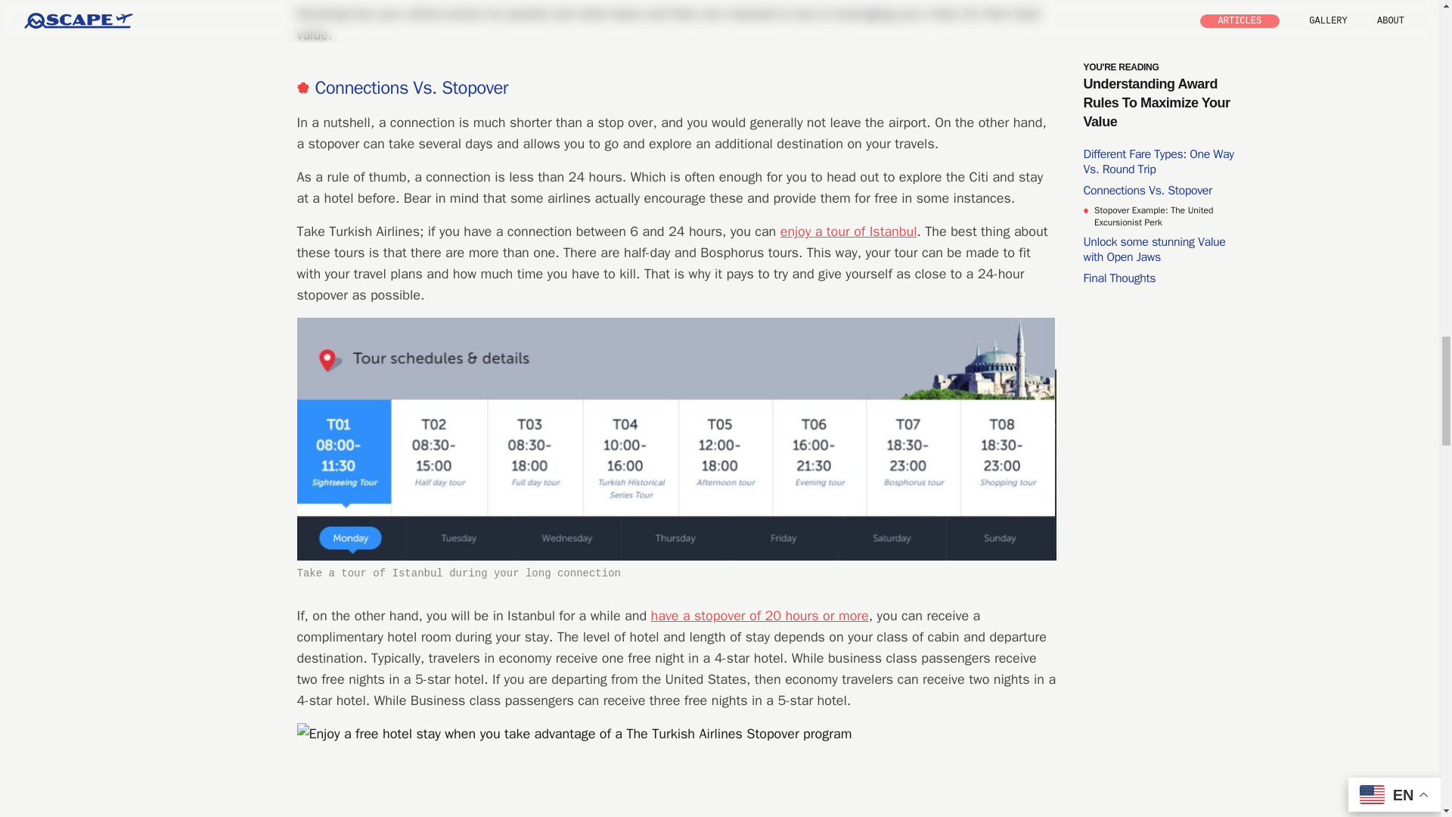 Image resolution: width=1452 pixels, height=817 pixels. What do you see at coordinates (849, 231) in the screenshot?
I see `enjoy a tour of Istanbul` at bounding box center [849, 231].